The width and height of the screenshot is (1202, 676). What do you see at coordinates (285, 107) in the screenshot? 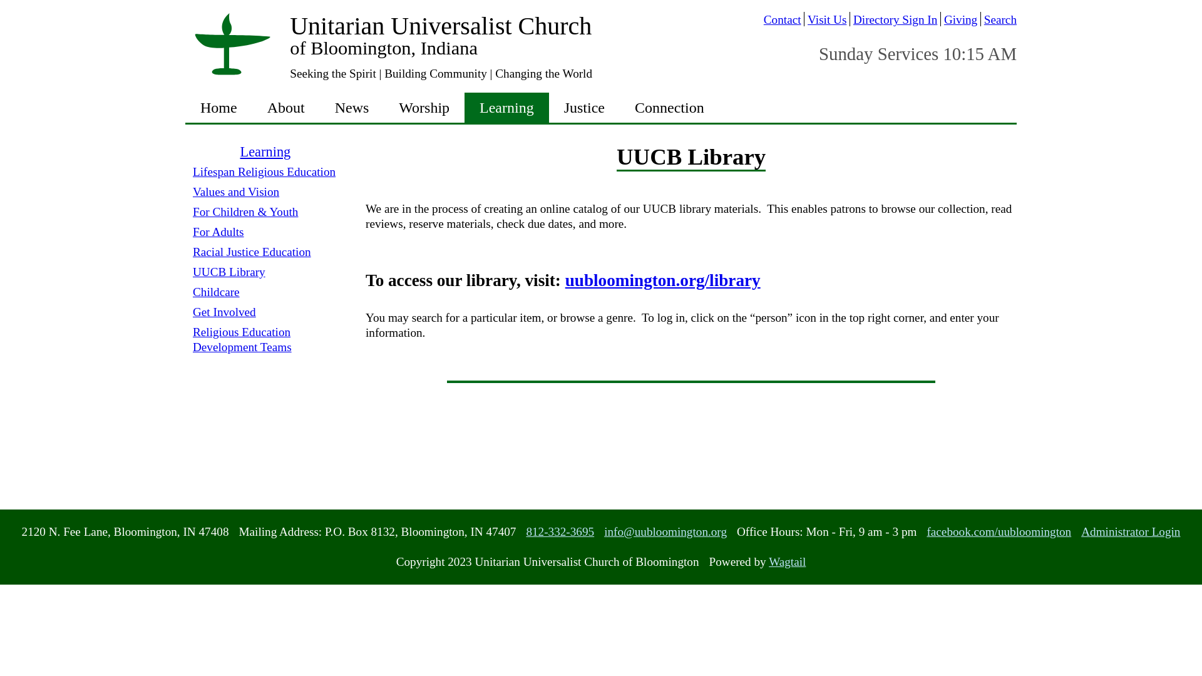
I see `About` at bounding box center [285, 107].